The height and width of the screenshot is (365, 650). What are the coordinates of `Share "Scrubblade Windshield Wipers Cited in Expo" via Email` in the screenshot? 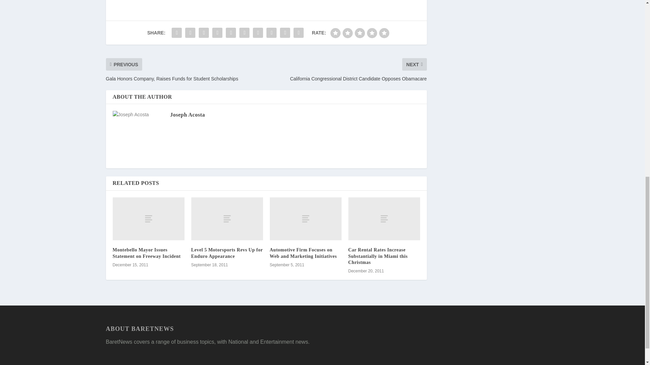 It's located at (285, 32).